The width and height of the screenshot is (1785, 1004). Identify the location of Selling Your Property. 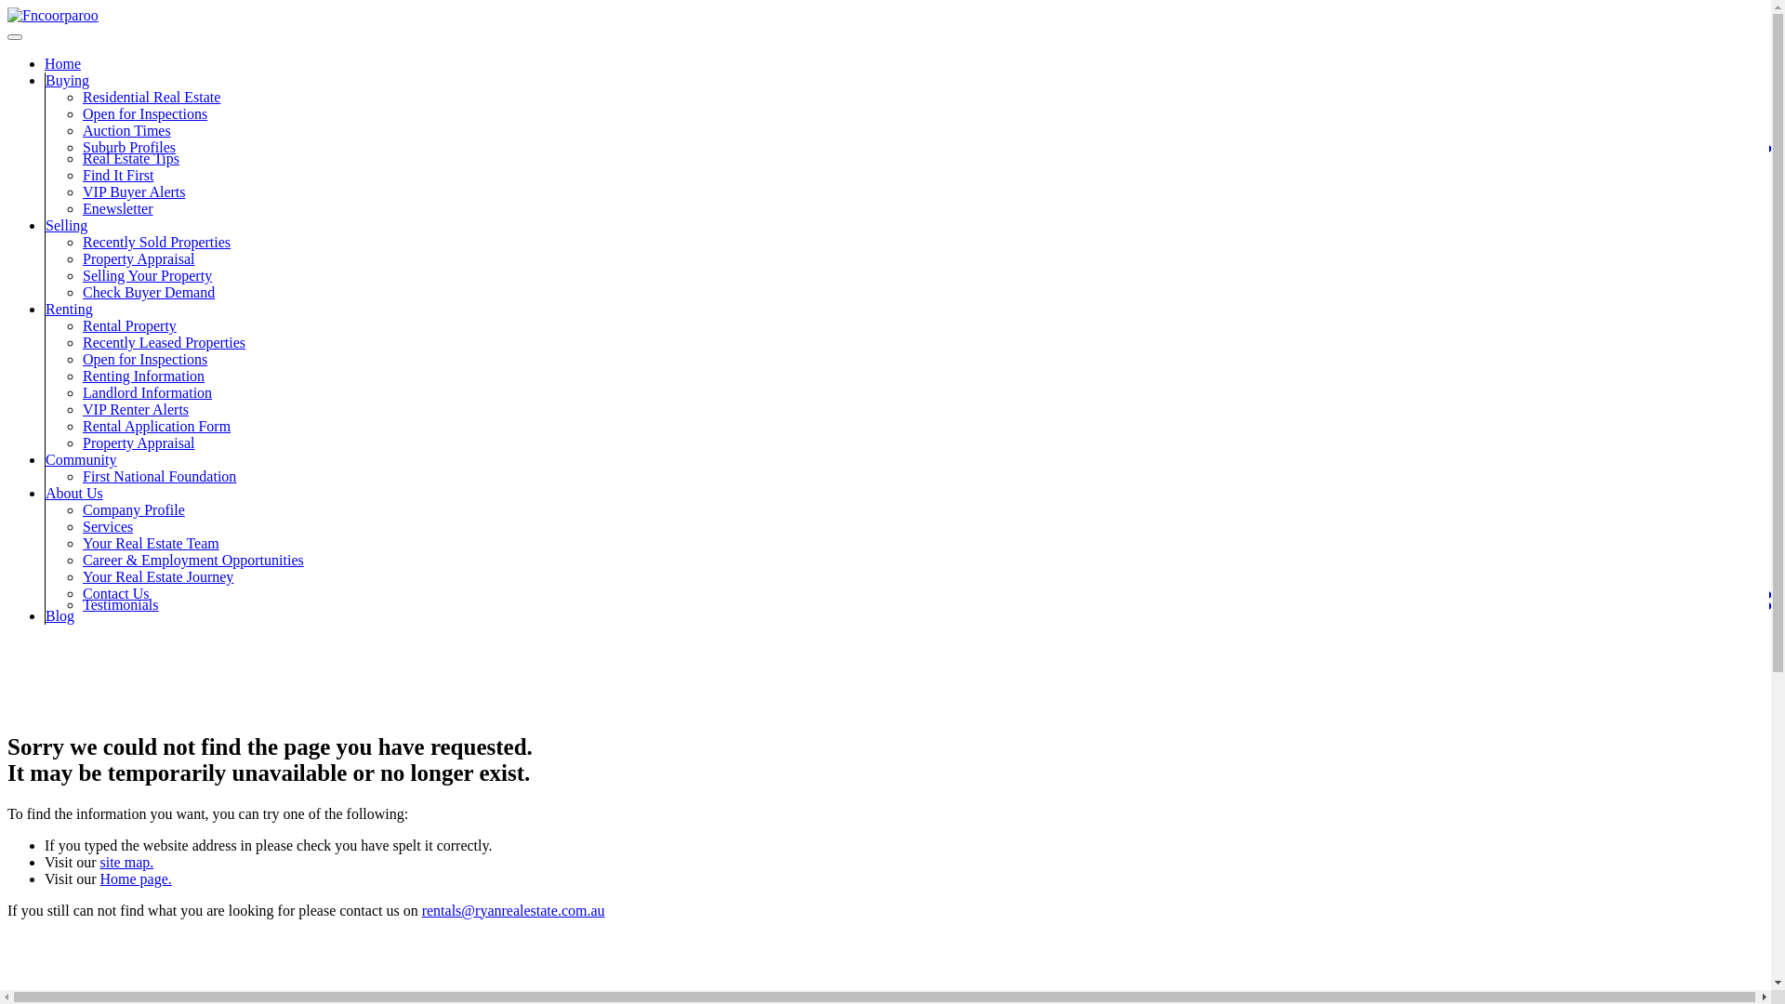
(147, 275).